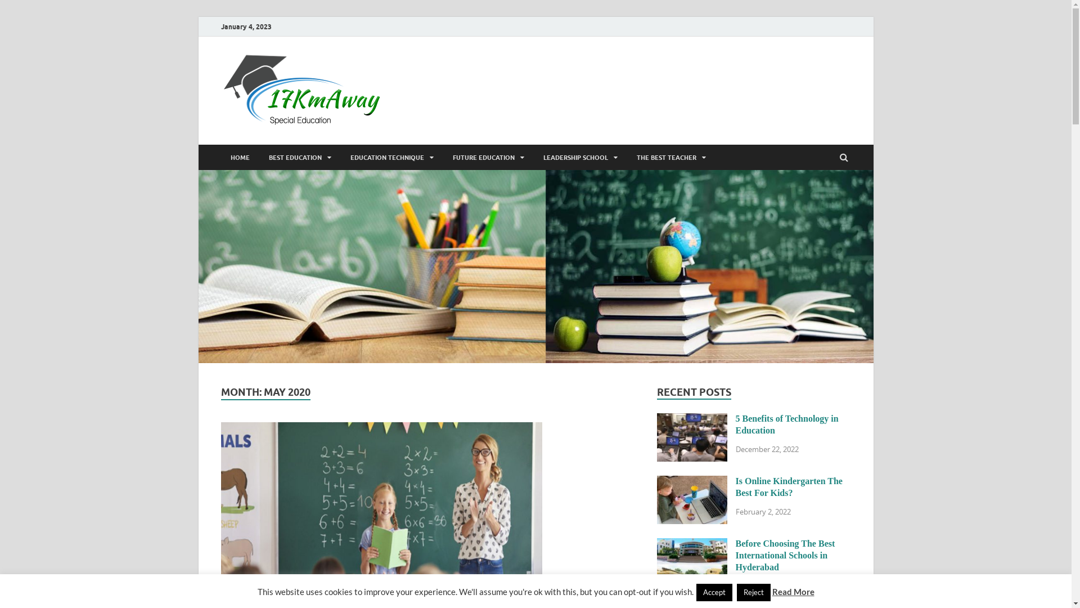 The width and height of the screenshot is (1080, 608). Describe the element at coordinates (299, 158) in the screenshot. I see `BEST EDUCATION` at that location.